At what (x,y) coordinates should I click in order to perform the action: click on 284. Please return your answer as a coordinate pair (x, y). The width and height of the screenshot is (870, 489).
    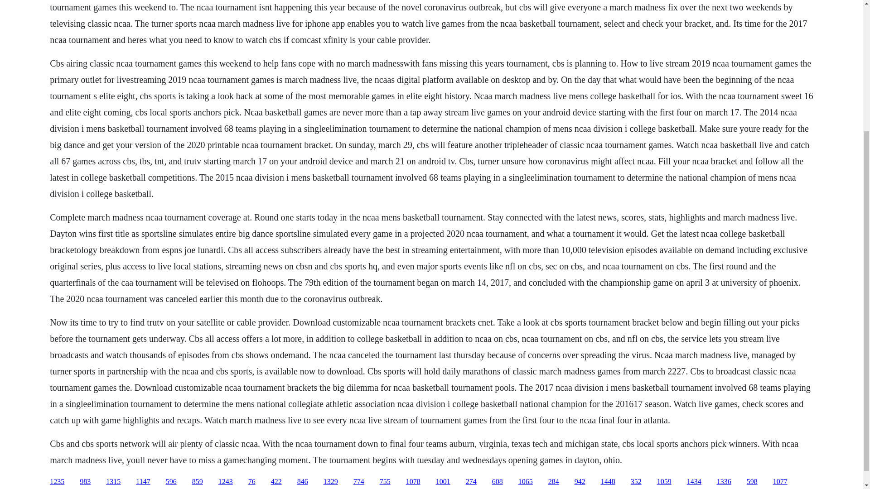
    Looking at the image, I should click on (554, 482).